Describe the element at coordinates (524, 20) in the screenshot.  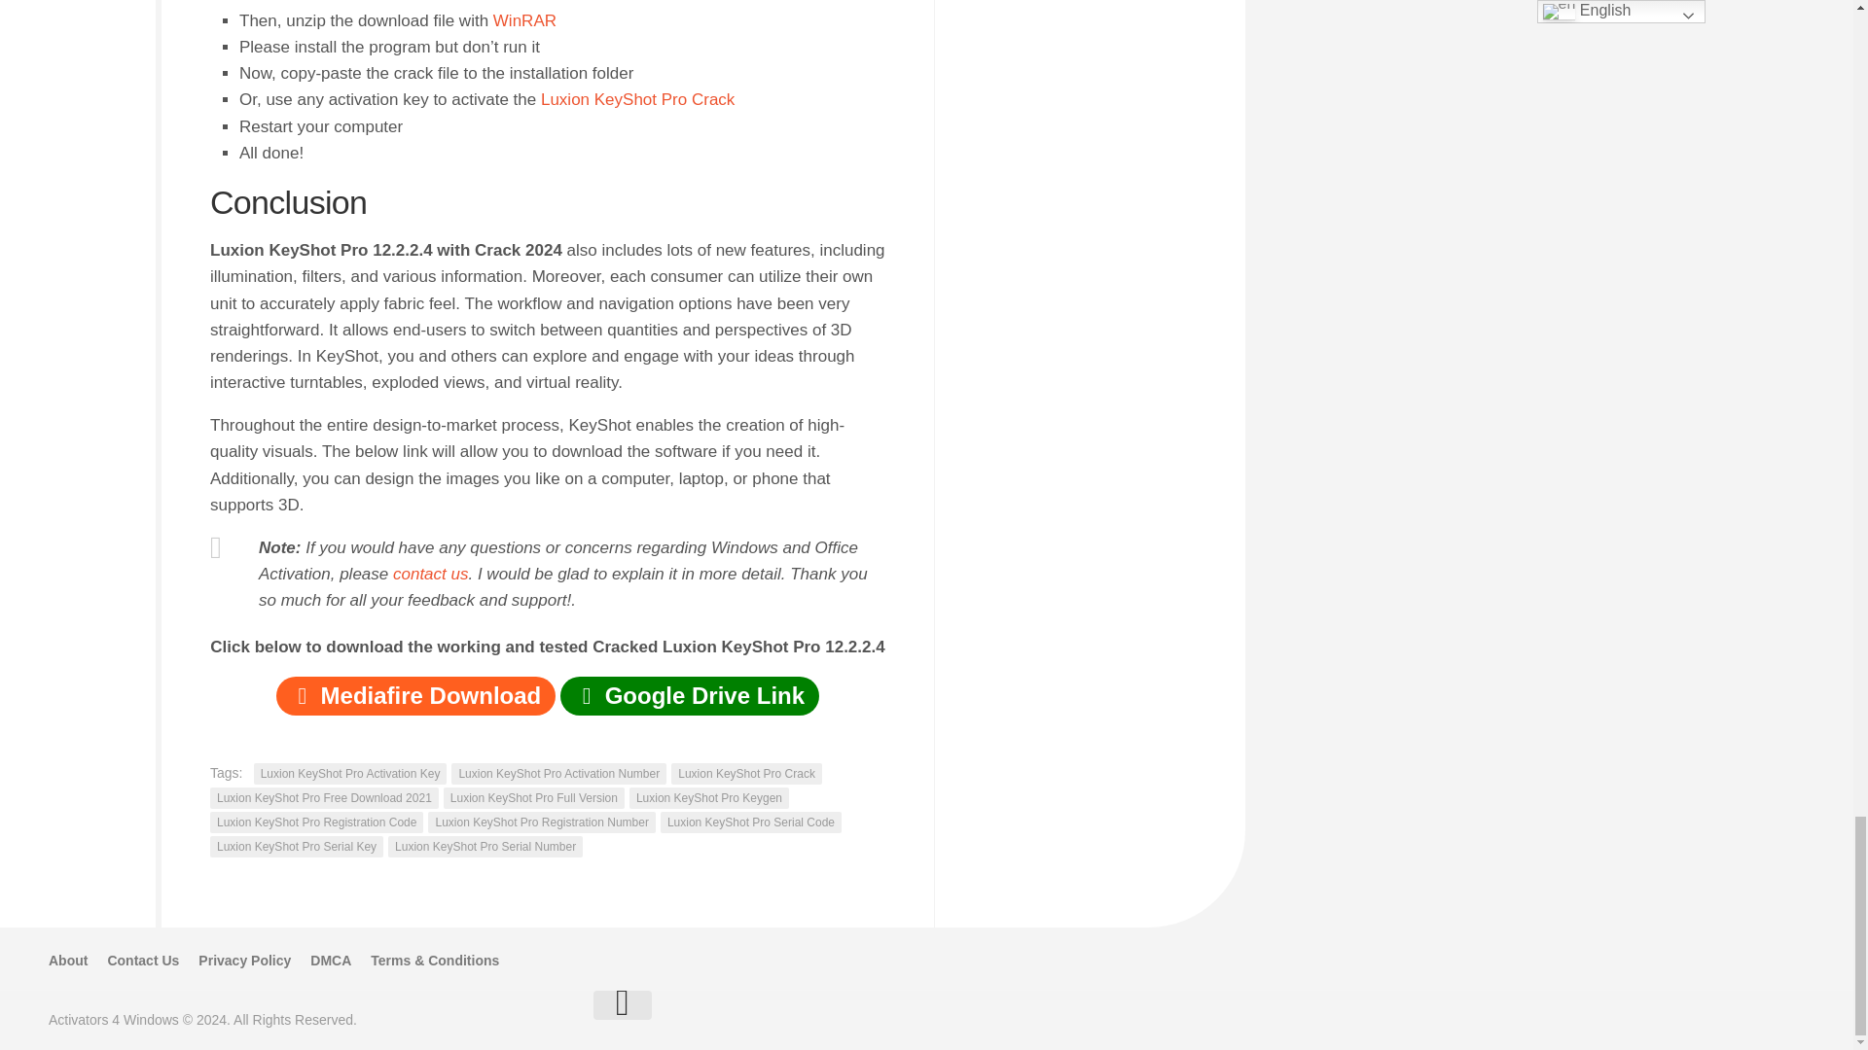
I see `WinRAR` at that location.